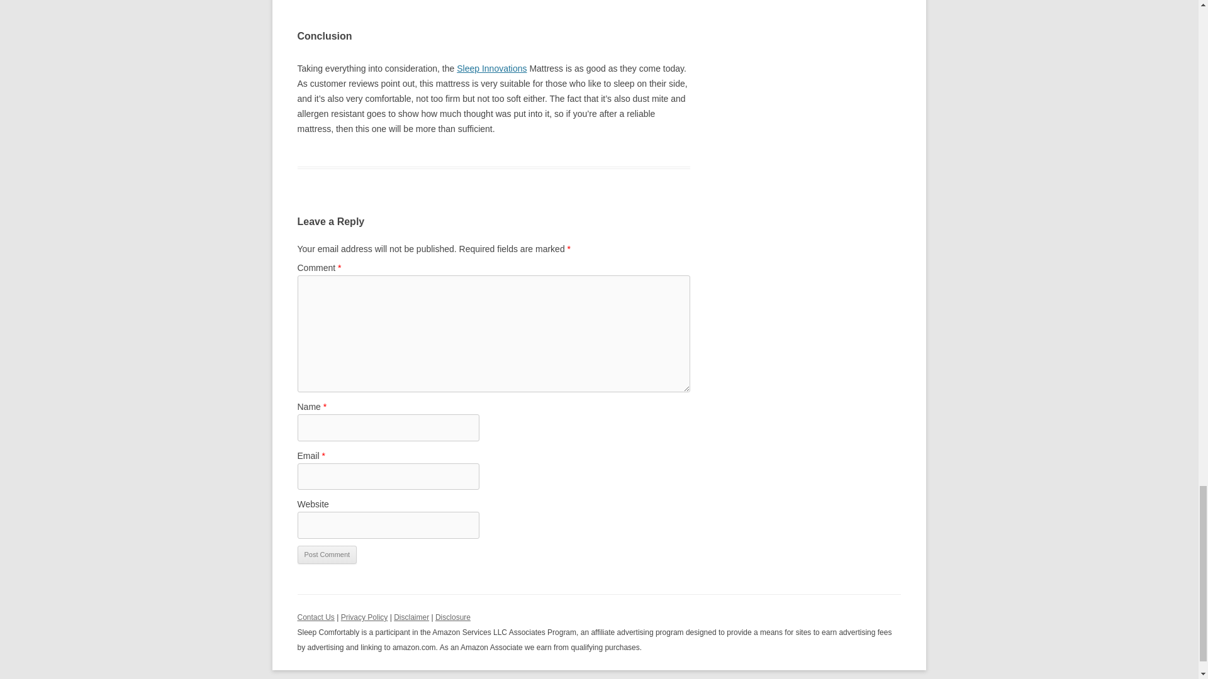 The width and height of the screenshot is (1208, 679). I want to click on Disclaimer, so click(411, 617).